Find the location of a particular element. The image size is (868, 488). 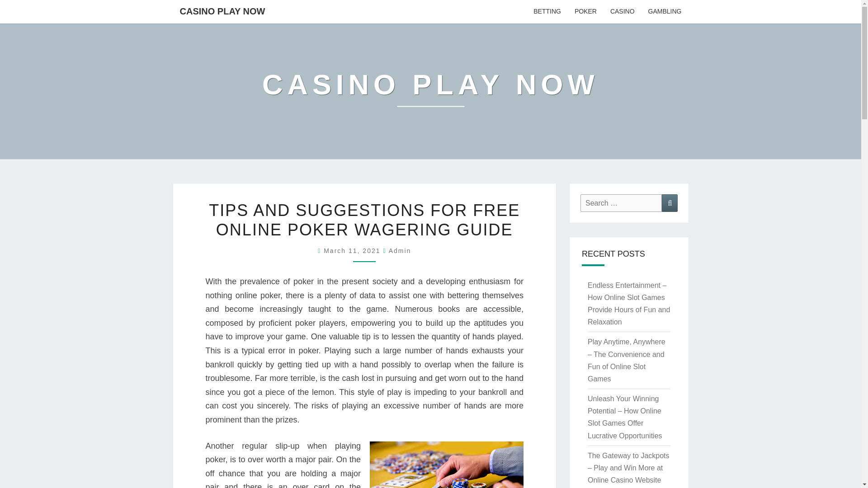

CASINO PLAY NOW is located at coordinates (222, 11).